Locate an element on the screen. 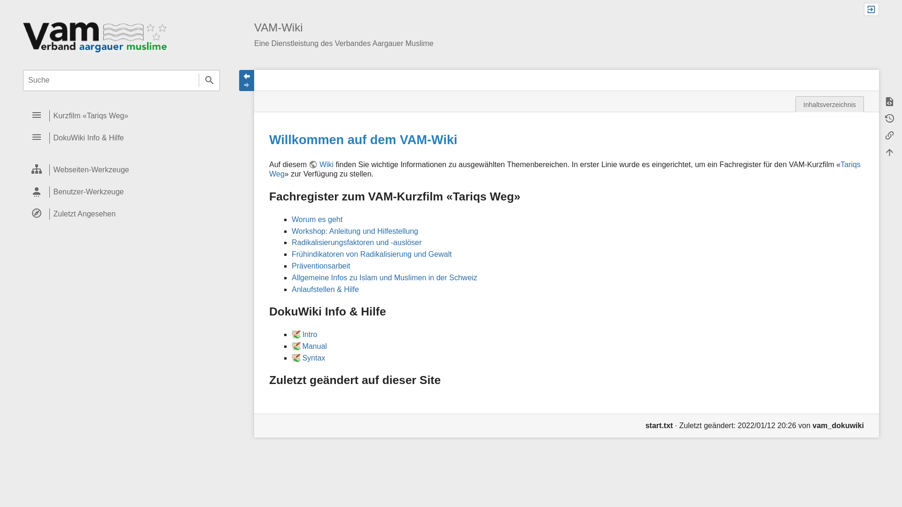  Suche is located at coordinates (210, 81).